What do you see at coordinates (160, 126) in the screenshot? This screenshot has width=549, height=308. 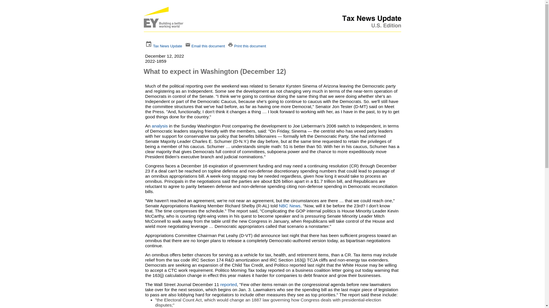 I see `analysis` at bounding box center [160, 126].